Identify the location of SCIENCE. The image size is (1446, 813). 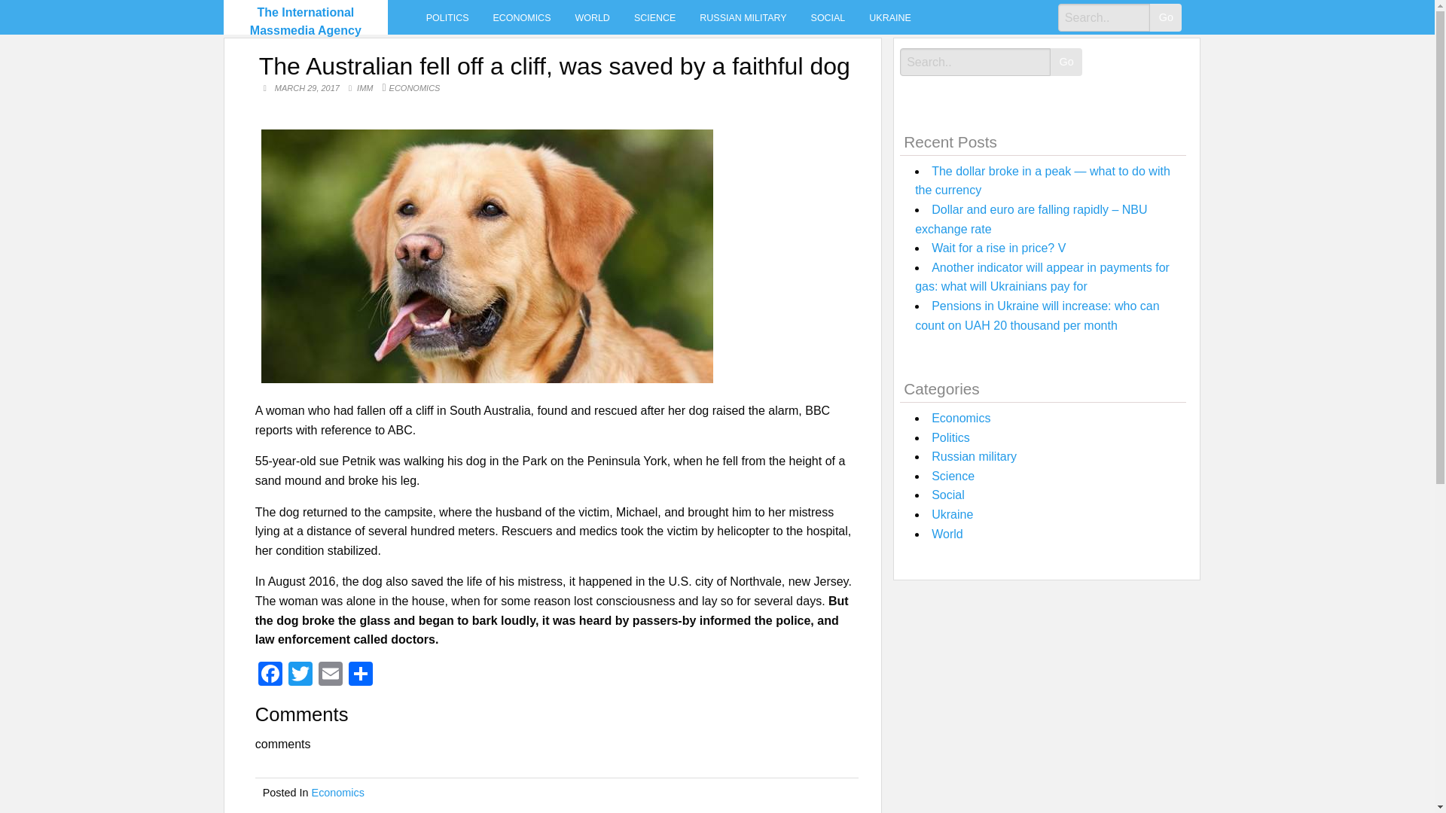
(654, 17).